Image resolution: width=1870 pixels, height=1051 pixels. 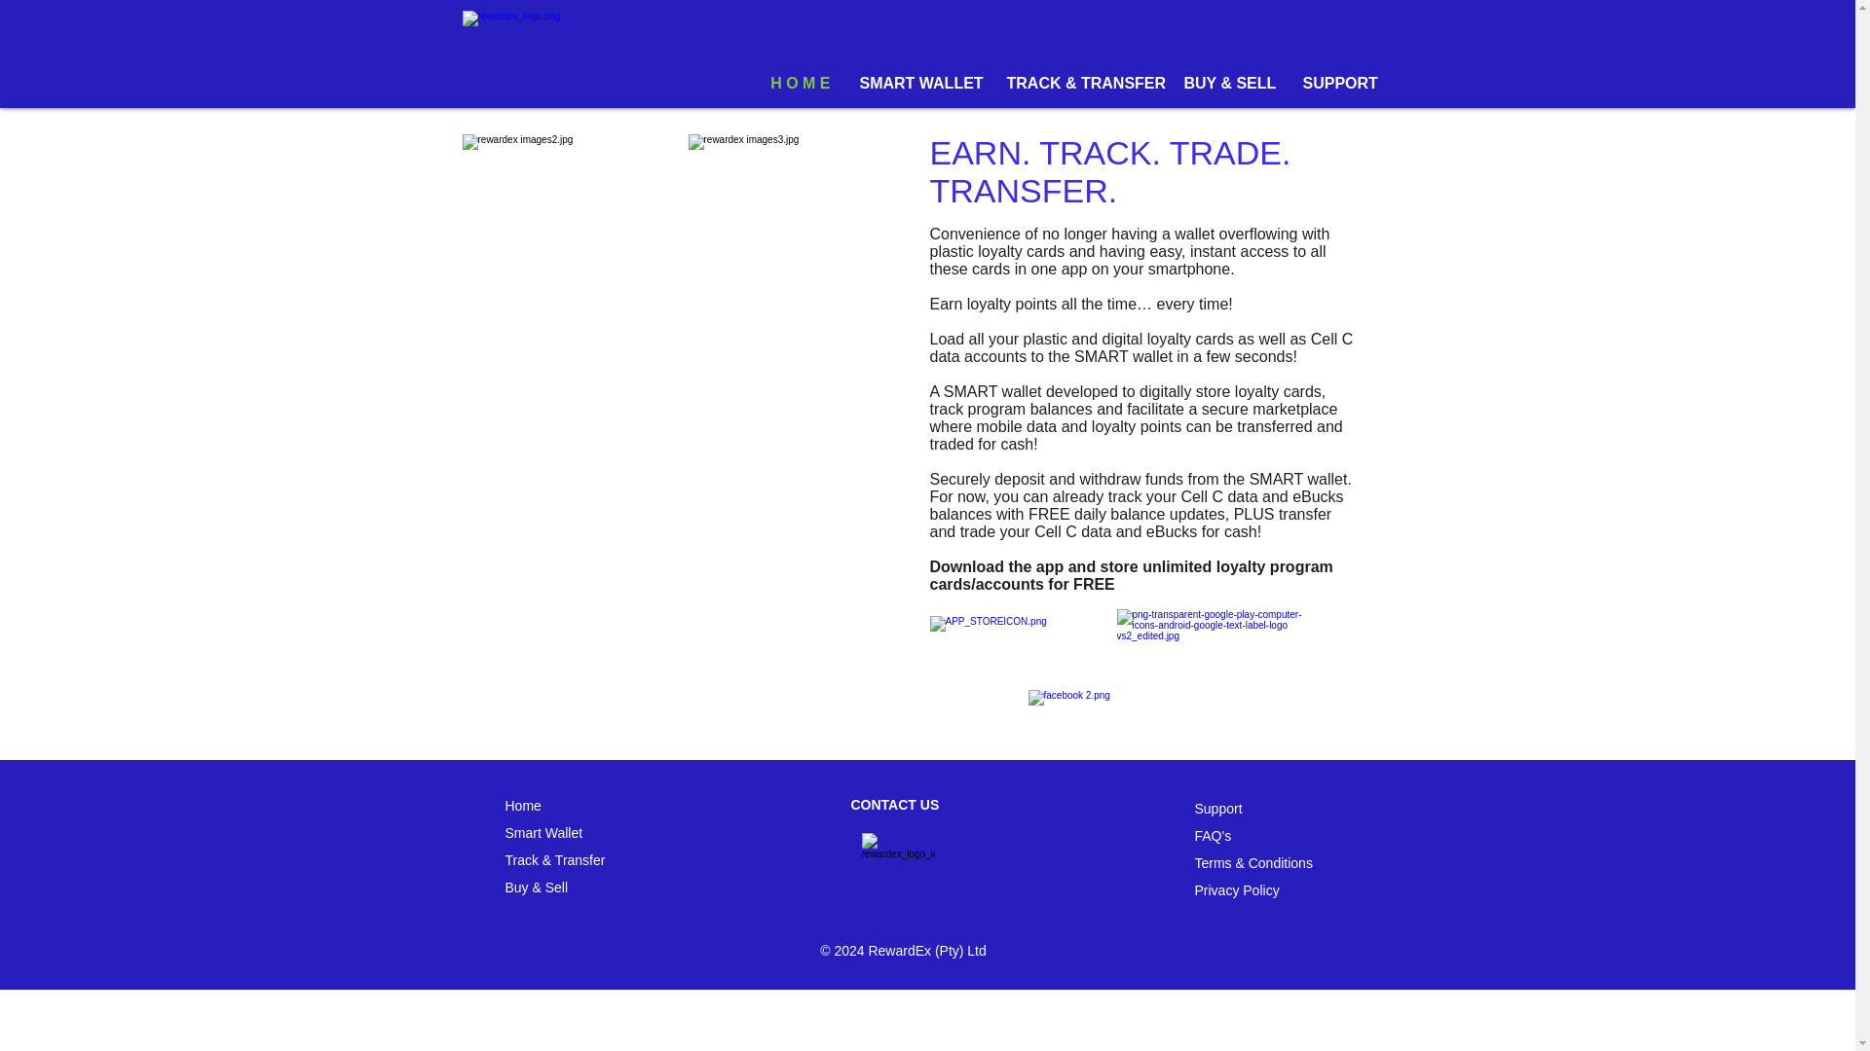 What do you see at coordinates (918, 84) in the screenshot?
I see `SMART WALLET` at bounding box center [918, 84].